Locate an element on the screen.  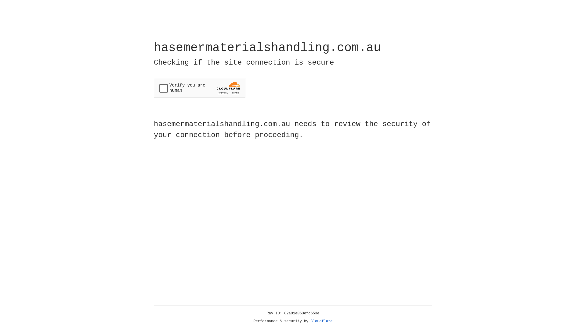
Widget containing a Cloudflare security challenge is located at coordinates (200, 88).